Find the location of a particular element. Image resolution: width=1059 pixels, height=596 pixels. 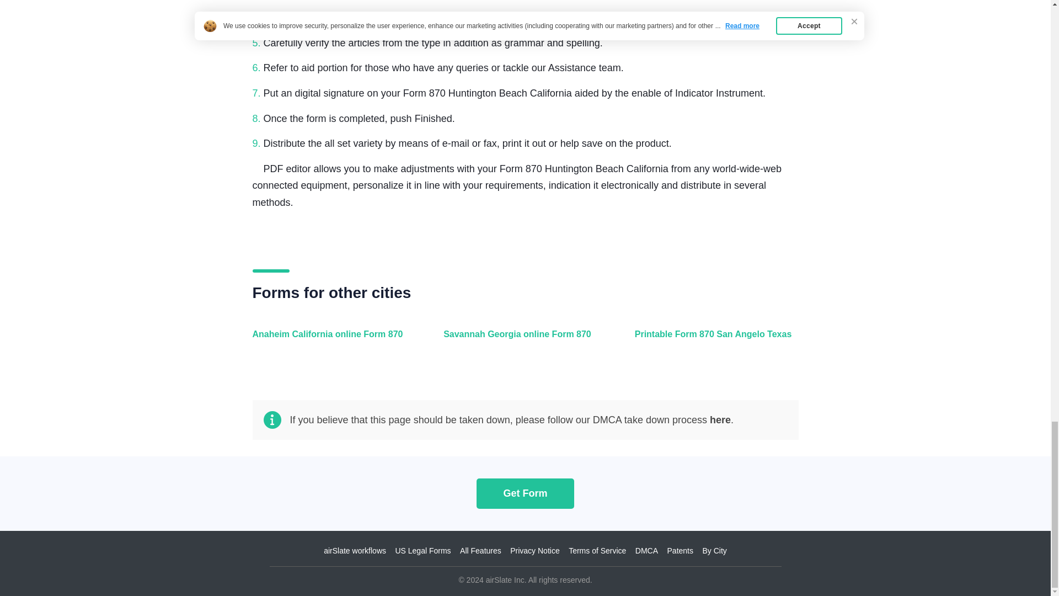

airSlate workflows is located at coordinates (355, 551).